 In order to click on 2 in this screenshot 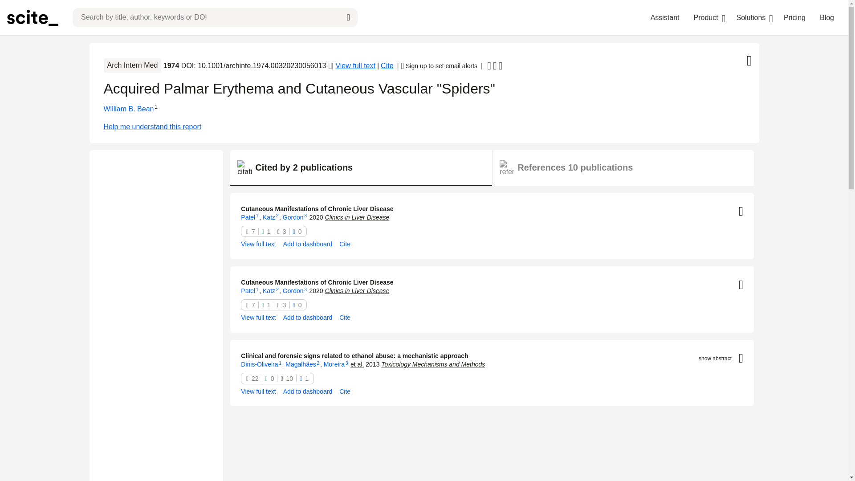, I will do `click(277, 216)`.